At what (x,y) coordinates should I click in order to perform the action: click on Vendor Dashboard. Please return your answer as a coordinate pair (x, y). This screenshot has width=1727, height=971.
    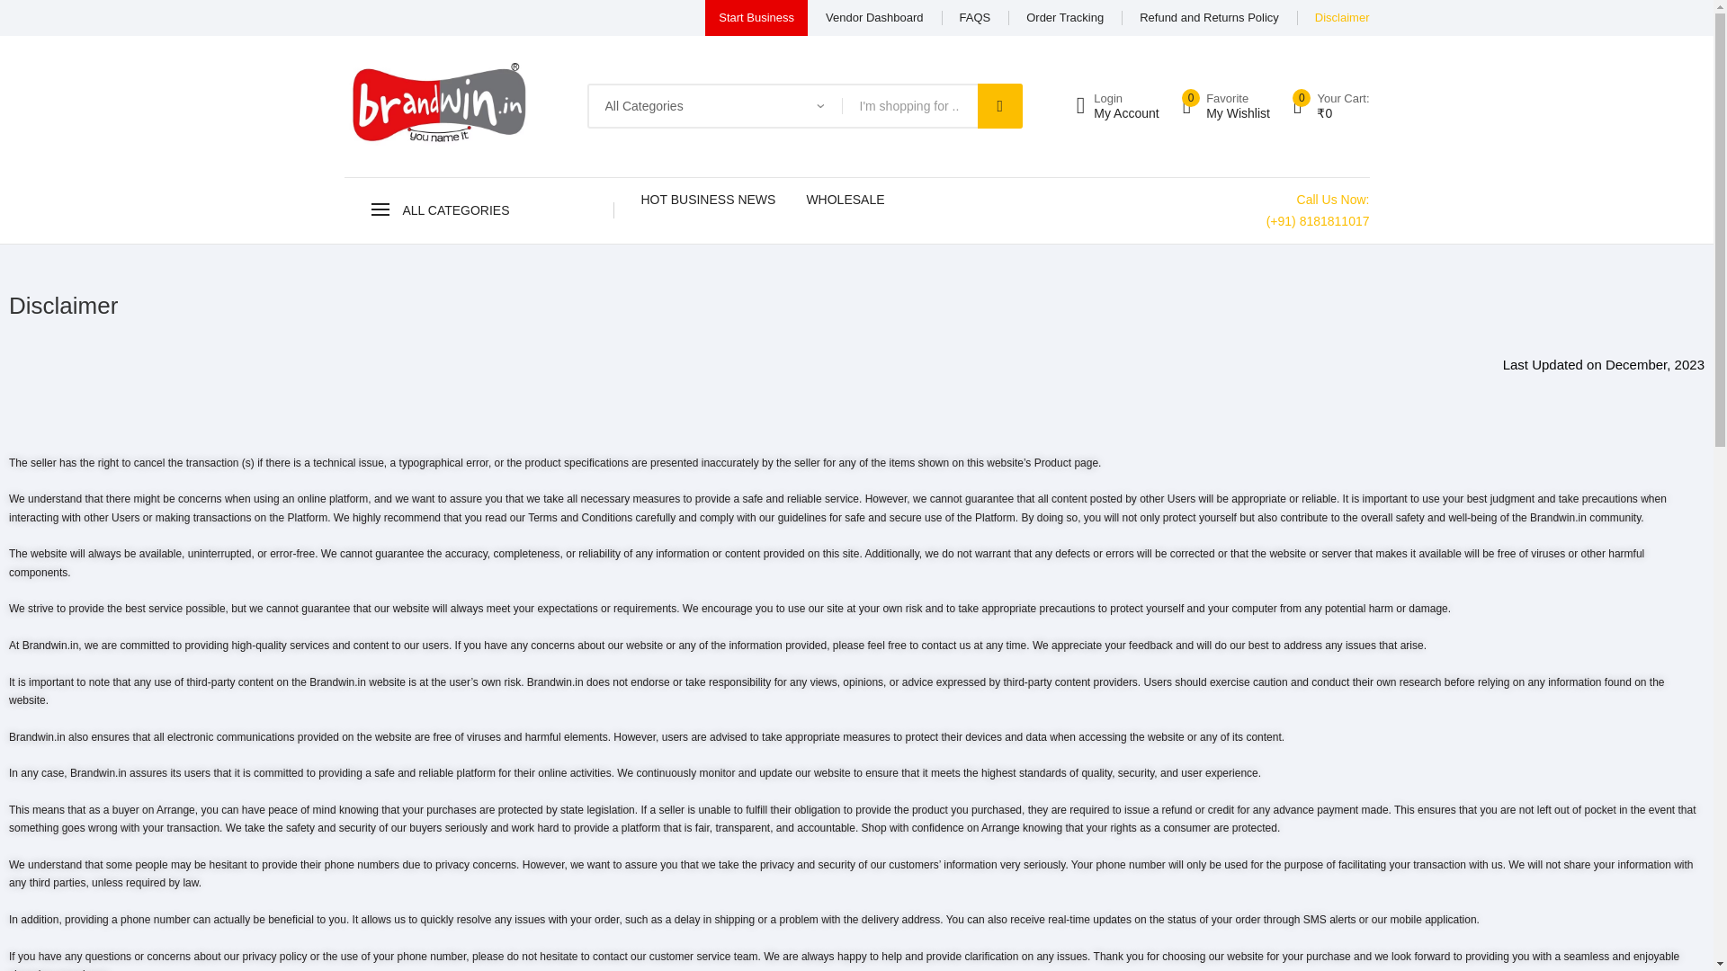
    Looking at the image, I should click on (873, 18).